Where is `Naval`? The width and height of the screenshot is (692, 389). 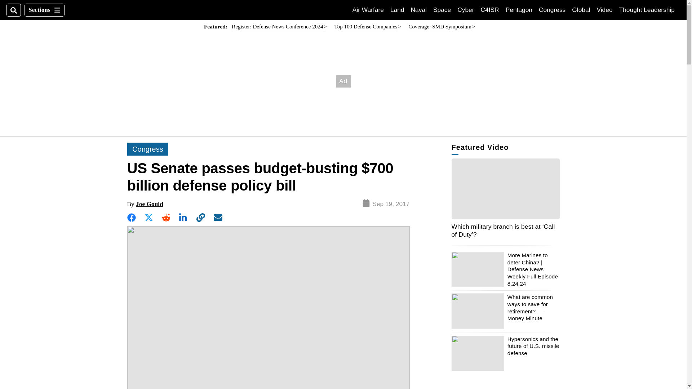 Naval is located at coordinates (490, 10).